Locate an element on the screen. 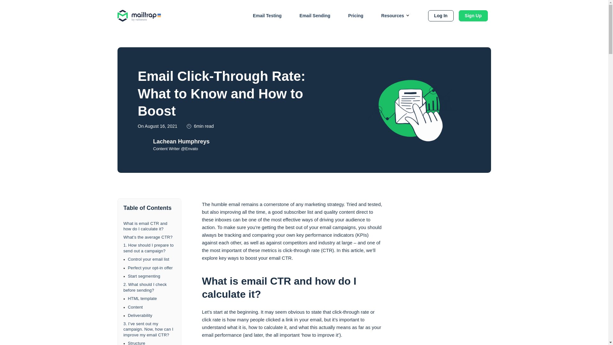  2. What should I check before sending? is located at coordinates (149, 287).